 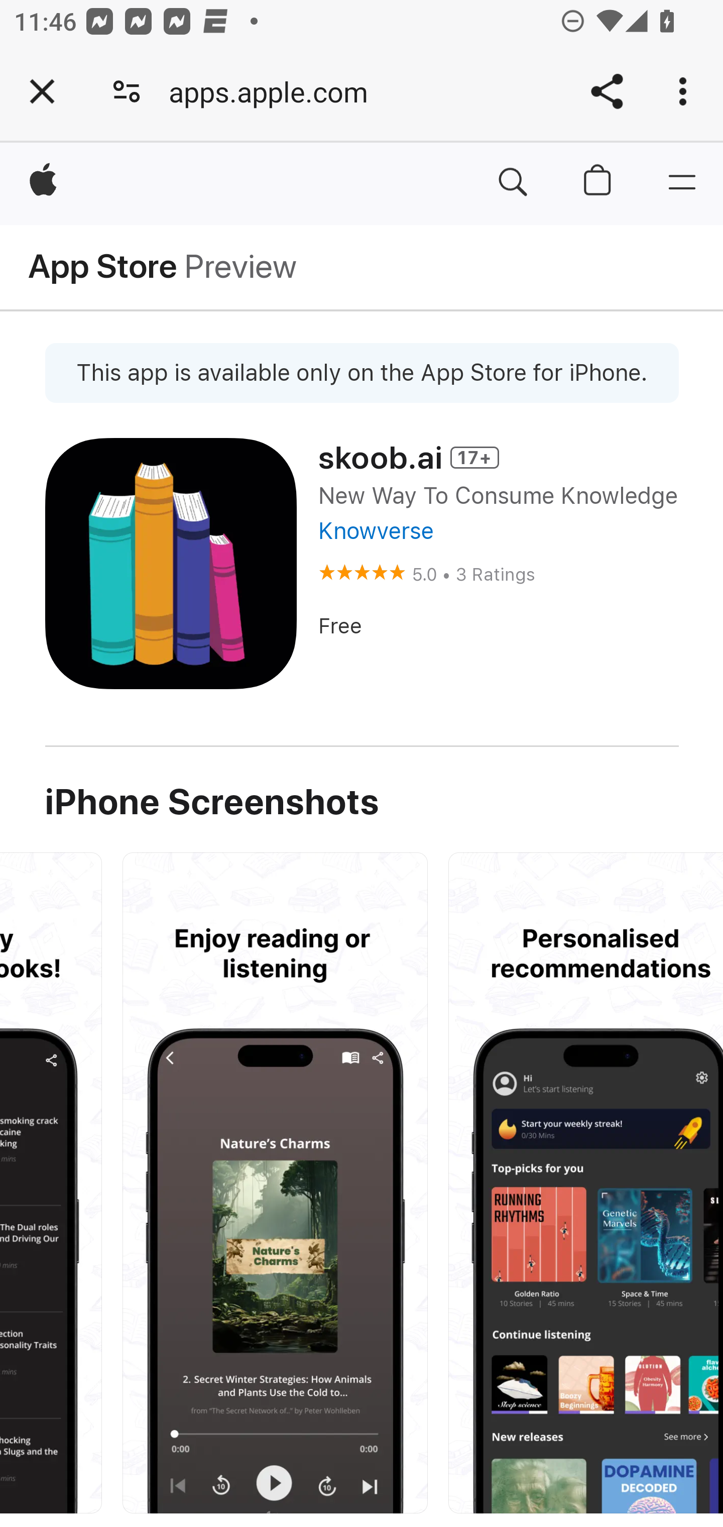 I want to click on Share, so click(x=607, y=91).